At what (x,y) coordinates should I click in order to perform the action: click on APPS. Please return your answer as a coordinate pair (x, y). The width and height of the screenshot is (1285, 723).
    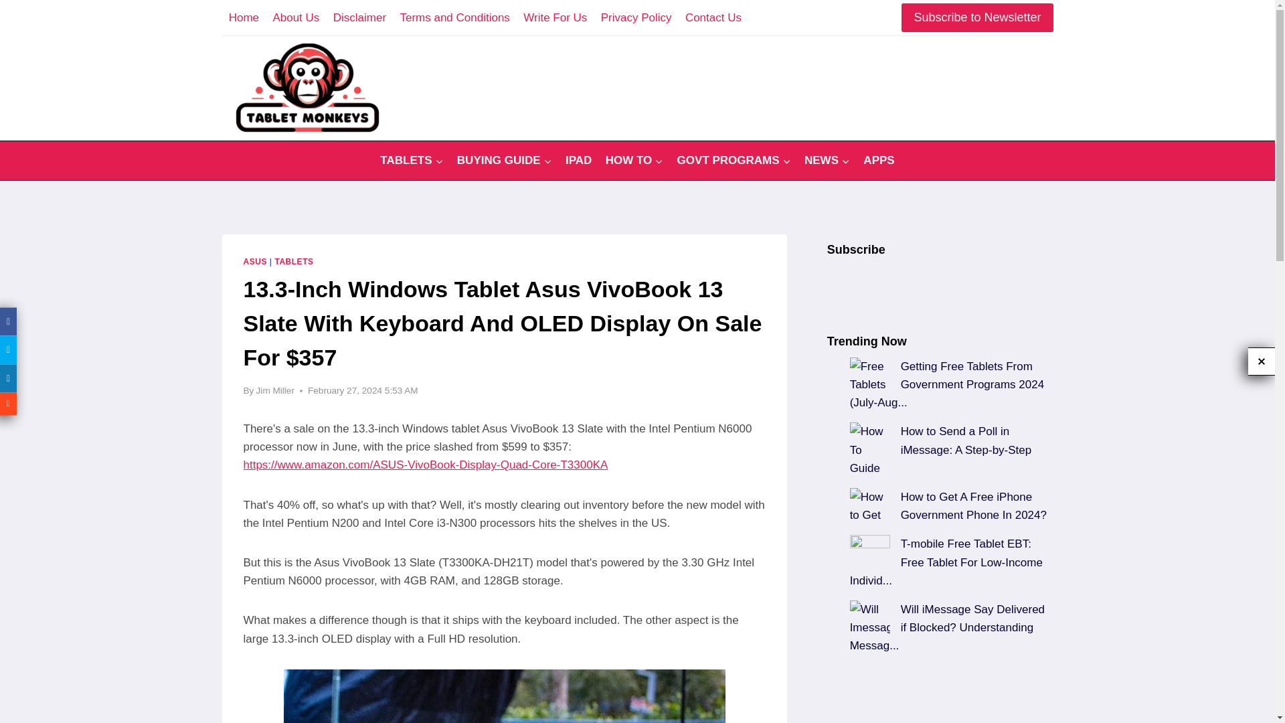
    Looking at the image, I should click on (879, 161).